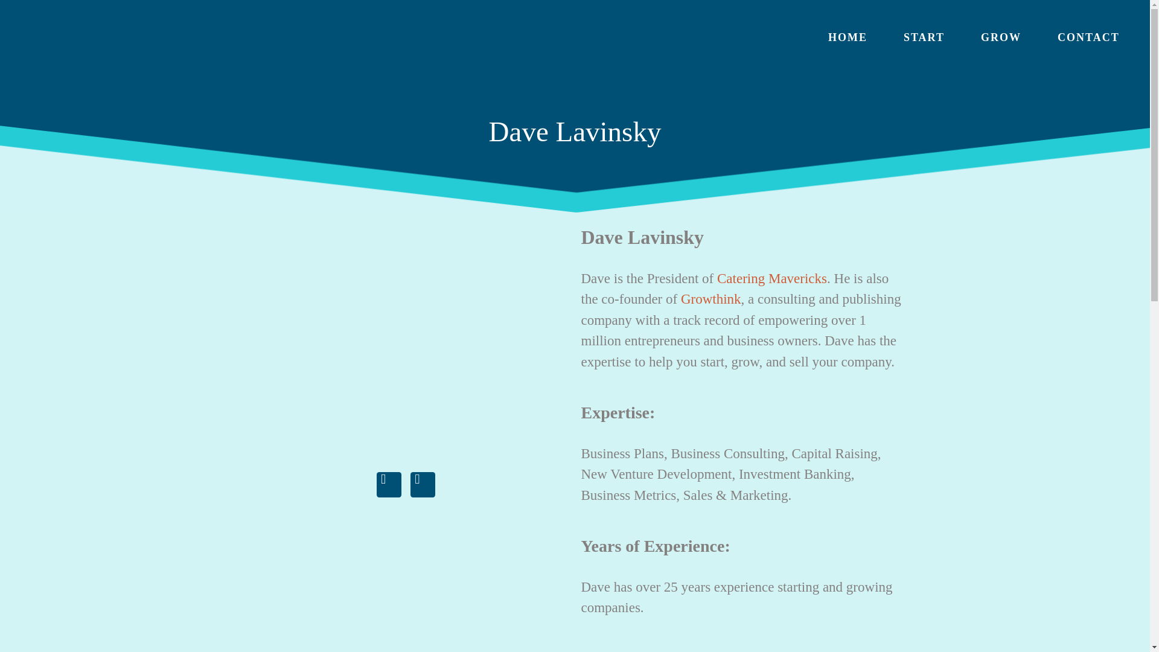 This screenshot has height=652, width=1159. Describe the element at coordinates (1088, 37) in the screenshot. I see `CONTACT` at that location.